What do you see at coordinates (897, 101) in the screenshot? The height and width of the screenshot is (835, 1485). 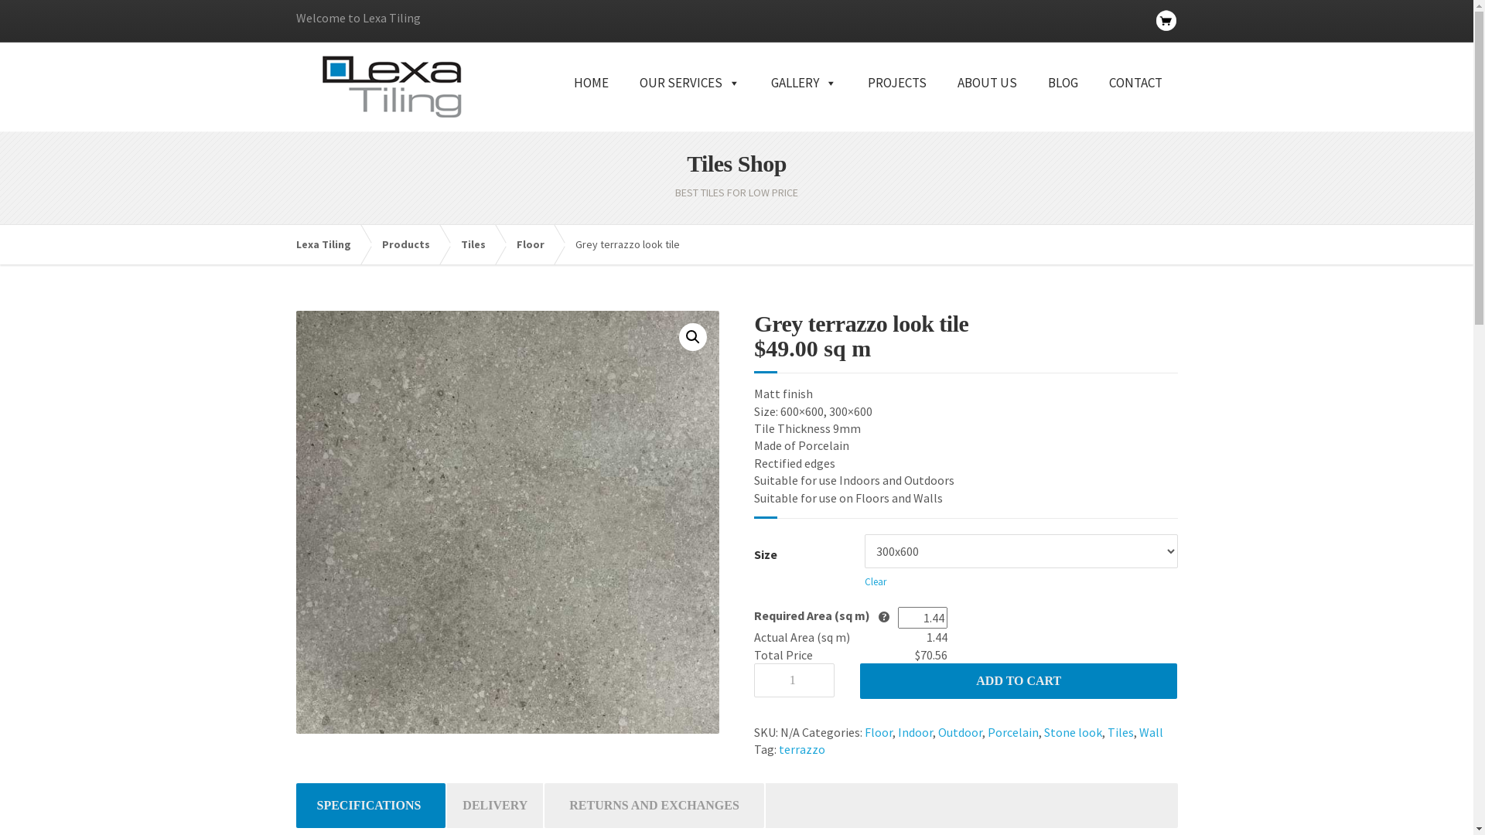 I see `PROJECTS` at bounding box center [897, 101].